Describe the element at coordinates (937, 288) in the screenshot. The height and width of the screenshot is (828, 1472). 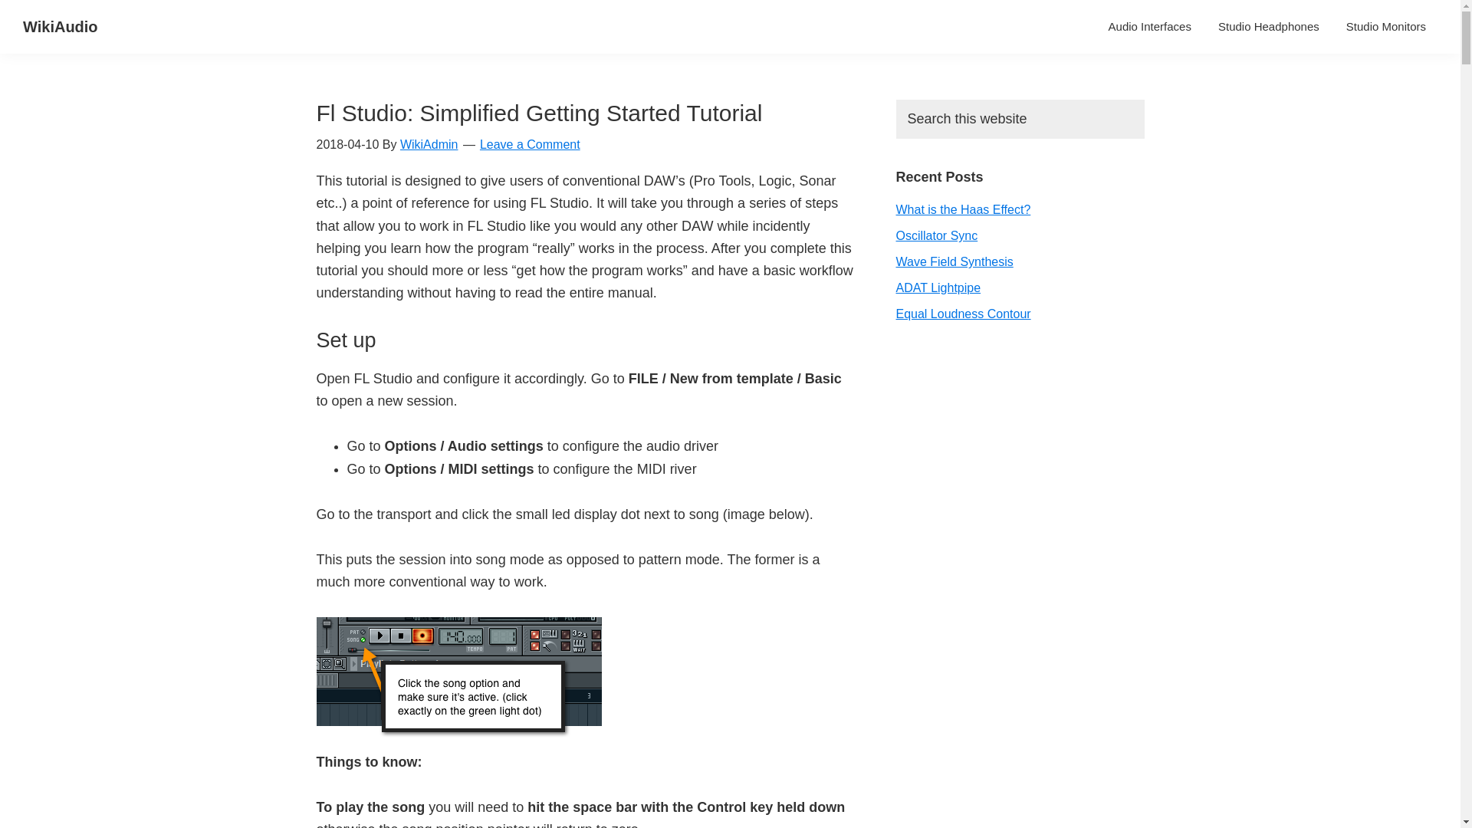
I see `ADAT Lightpipe` at that location.